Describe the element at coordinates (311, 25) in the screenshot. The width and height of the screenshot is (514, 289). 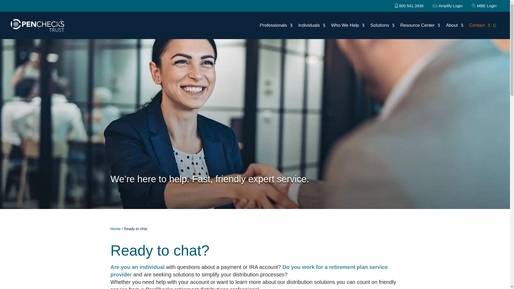
I see `Individuals` at that location.